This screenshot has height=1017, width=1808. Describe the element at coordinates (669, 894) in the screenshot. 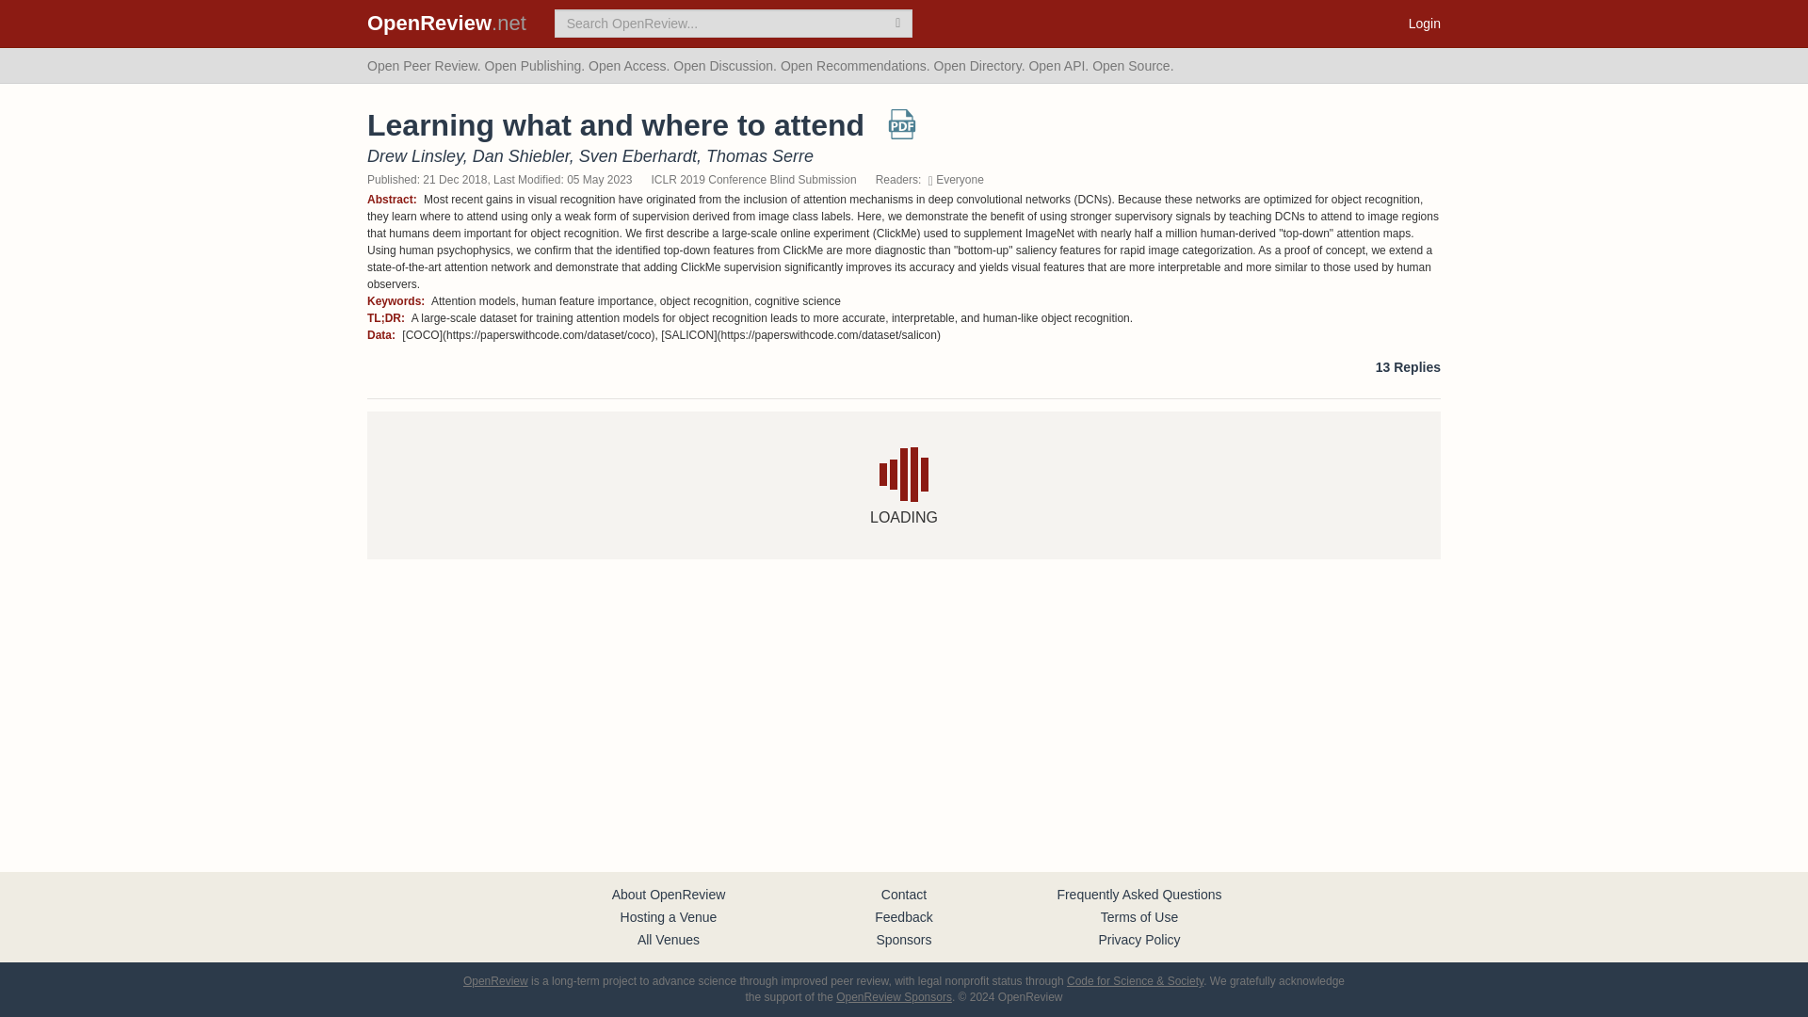

I see `About OpenReview` at that location.